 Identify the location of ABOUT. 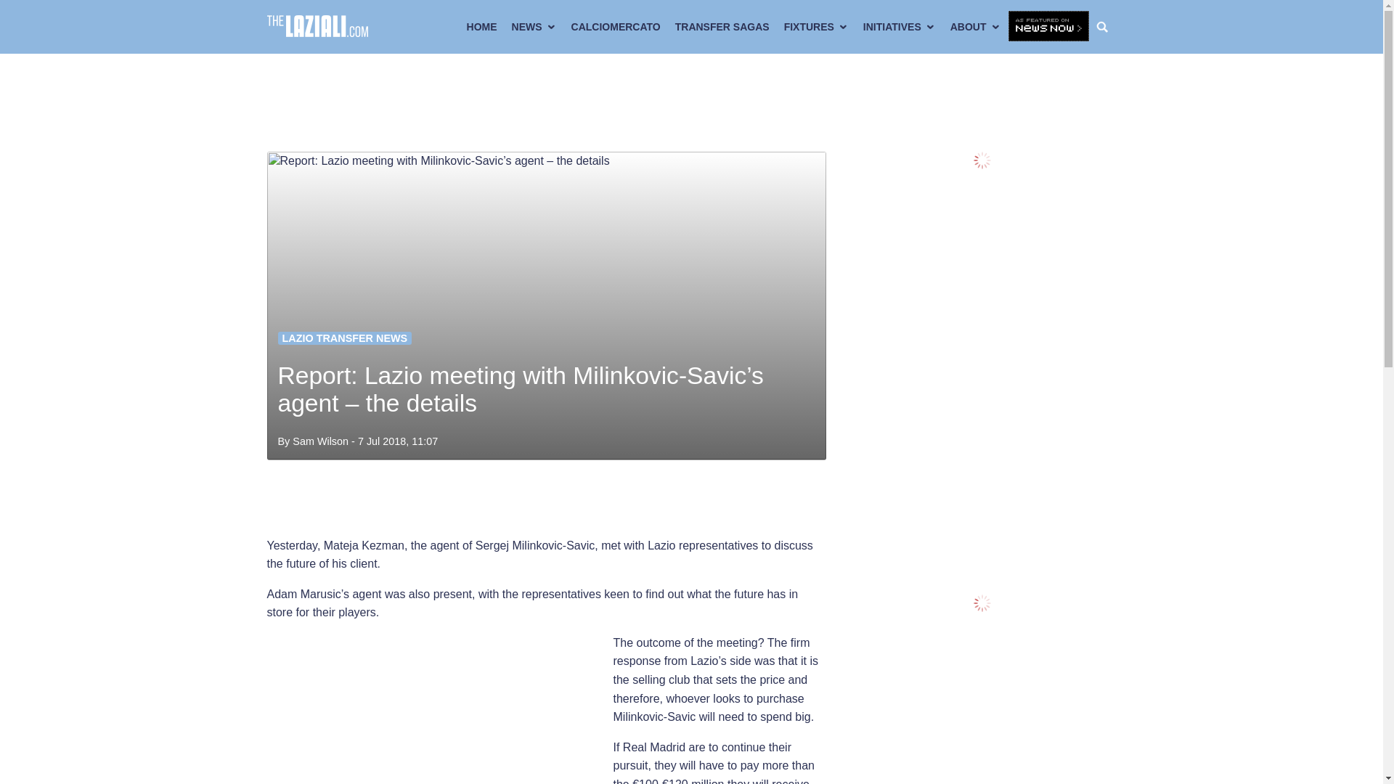
(976, 27).